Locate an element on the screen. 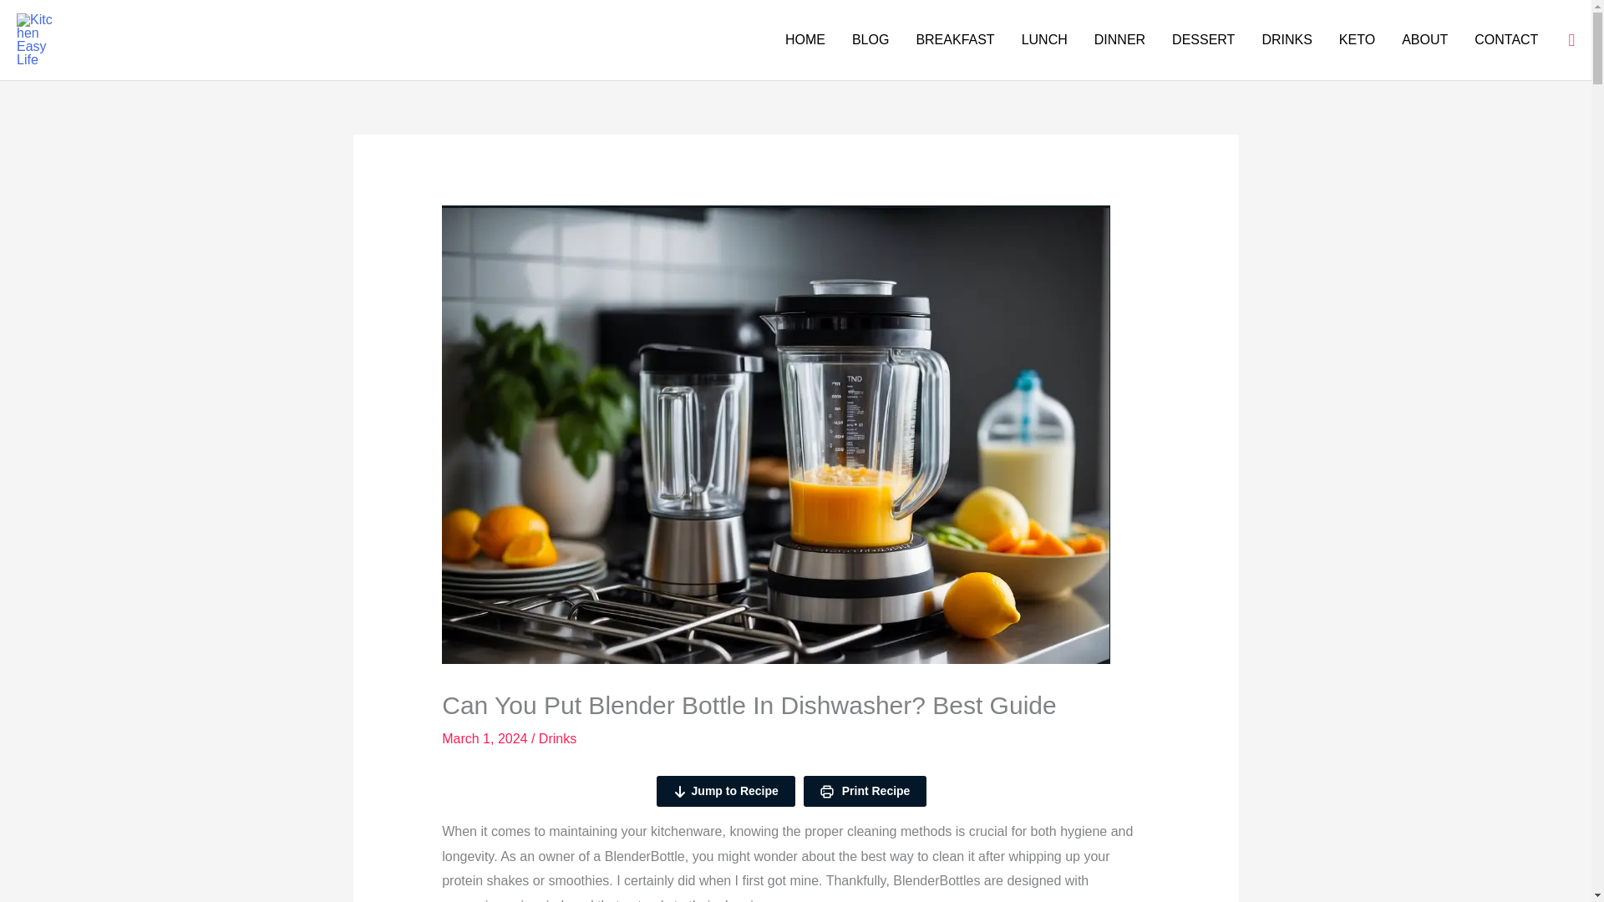  CONTACT is located at coordinates (1505, 40).